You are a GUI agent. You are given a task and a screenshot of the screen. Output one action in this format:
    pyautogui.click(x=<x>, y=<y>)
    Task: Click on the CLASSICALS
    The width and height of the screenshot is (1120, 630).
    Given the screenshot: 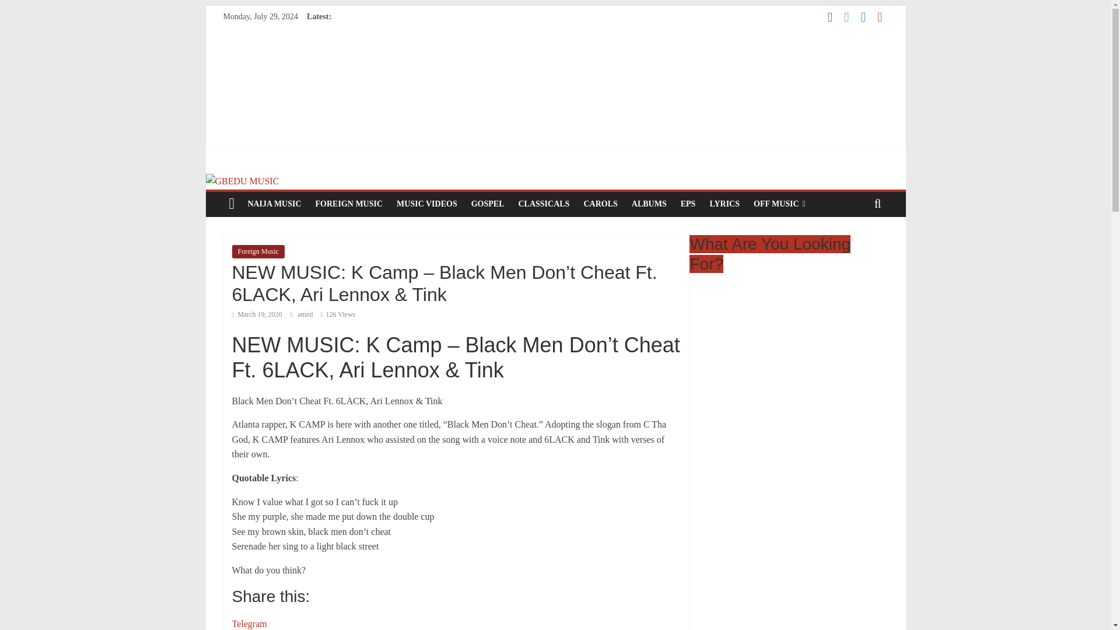 What is the action you would take?
    pyautogui.click(x=544, y=204)
    